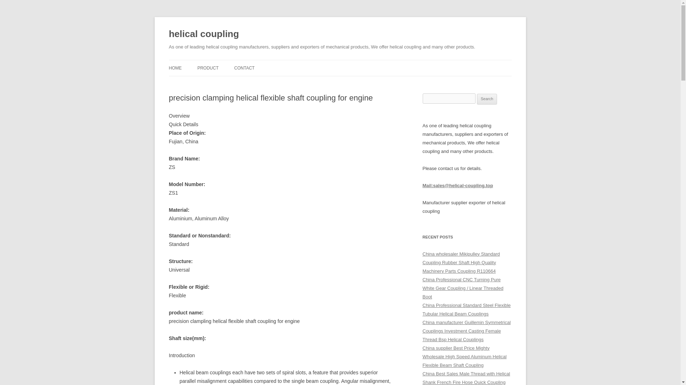 The image size is (686, 385). I want to click on Search, so click(487, 99).